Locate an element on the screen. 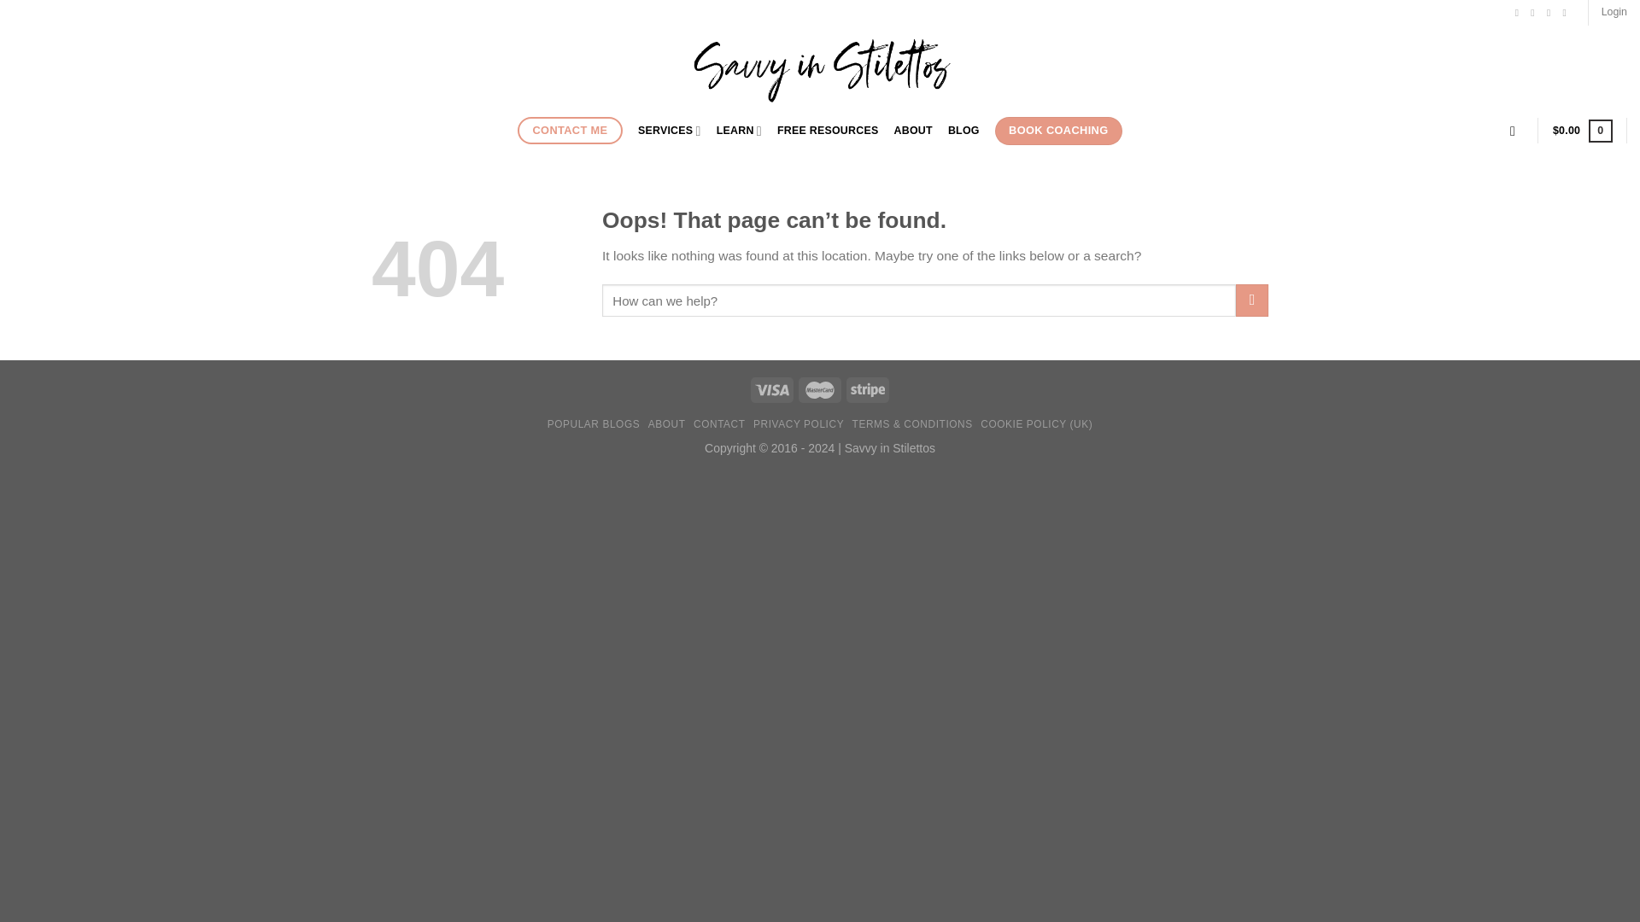  SERVICES is located at coordinates (670, 130).